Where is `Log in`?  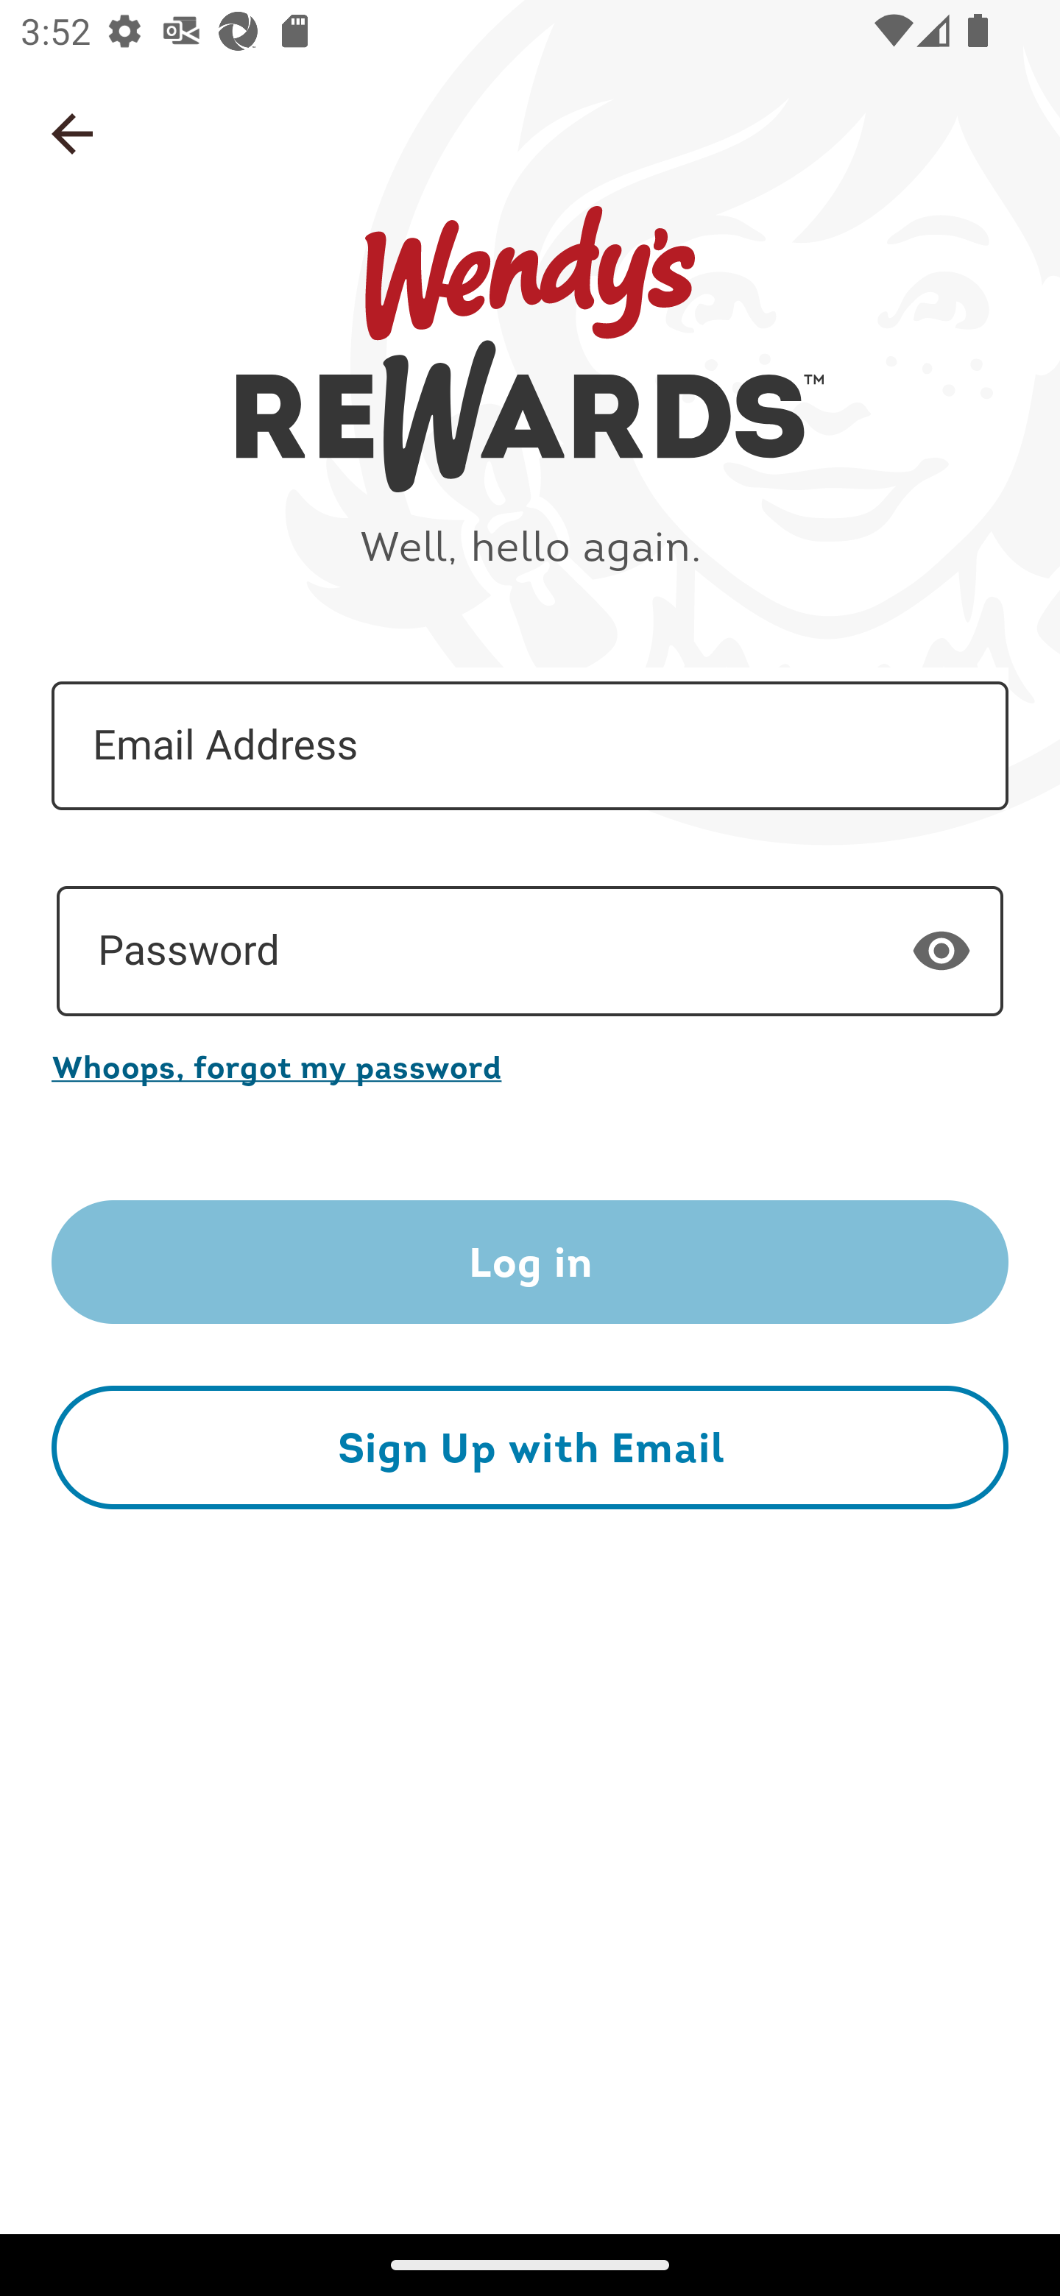
Log in is located at coordinates (530, 1263).